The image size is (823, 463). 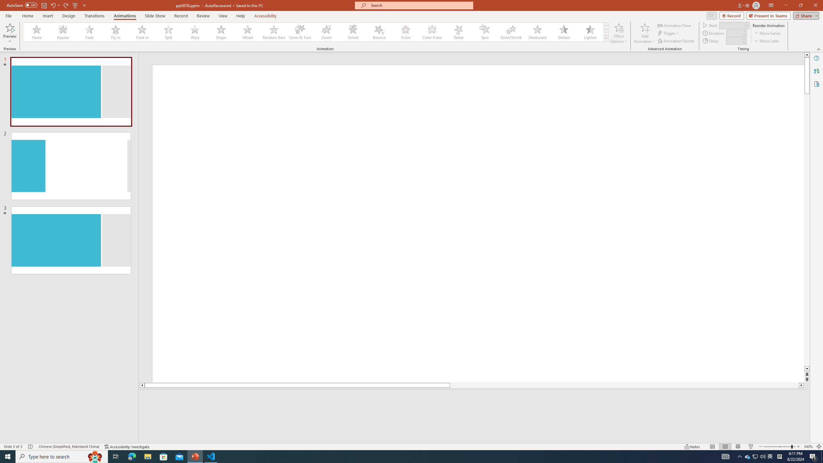 I want to click on Move Later, so click(x=766, y=41).